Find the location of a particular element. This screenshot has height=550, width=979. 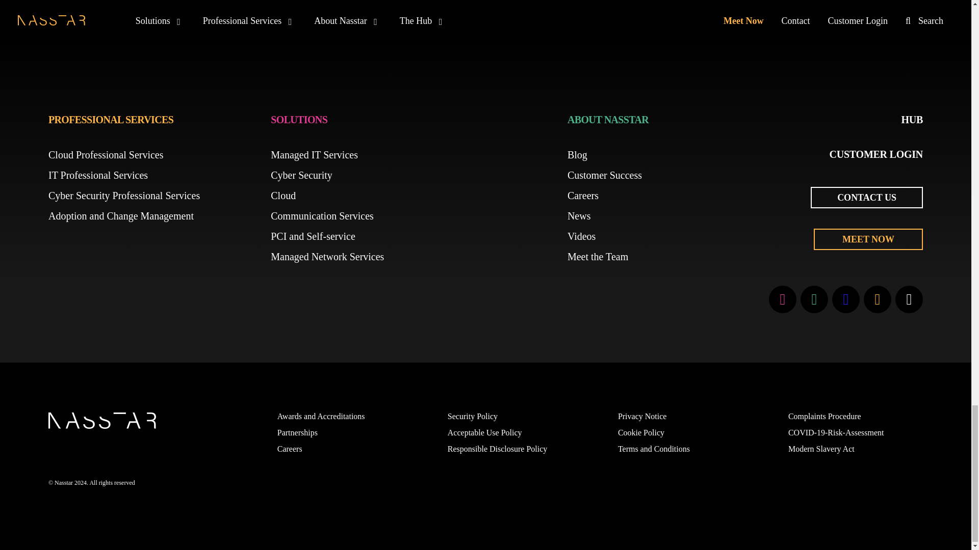

Opens in a new window is located at coordinates (782, 299).